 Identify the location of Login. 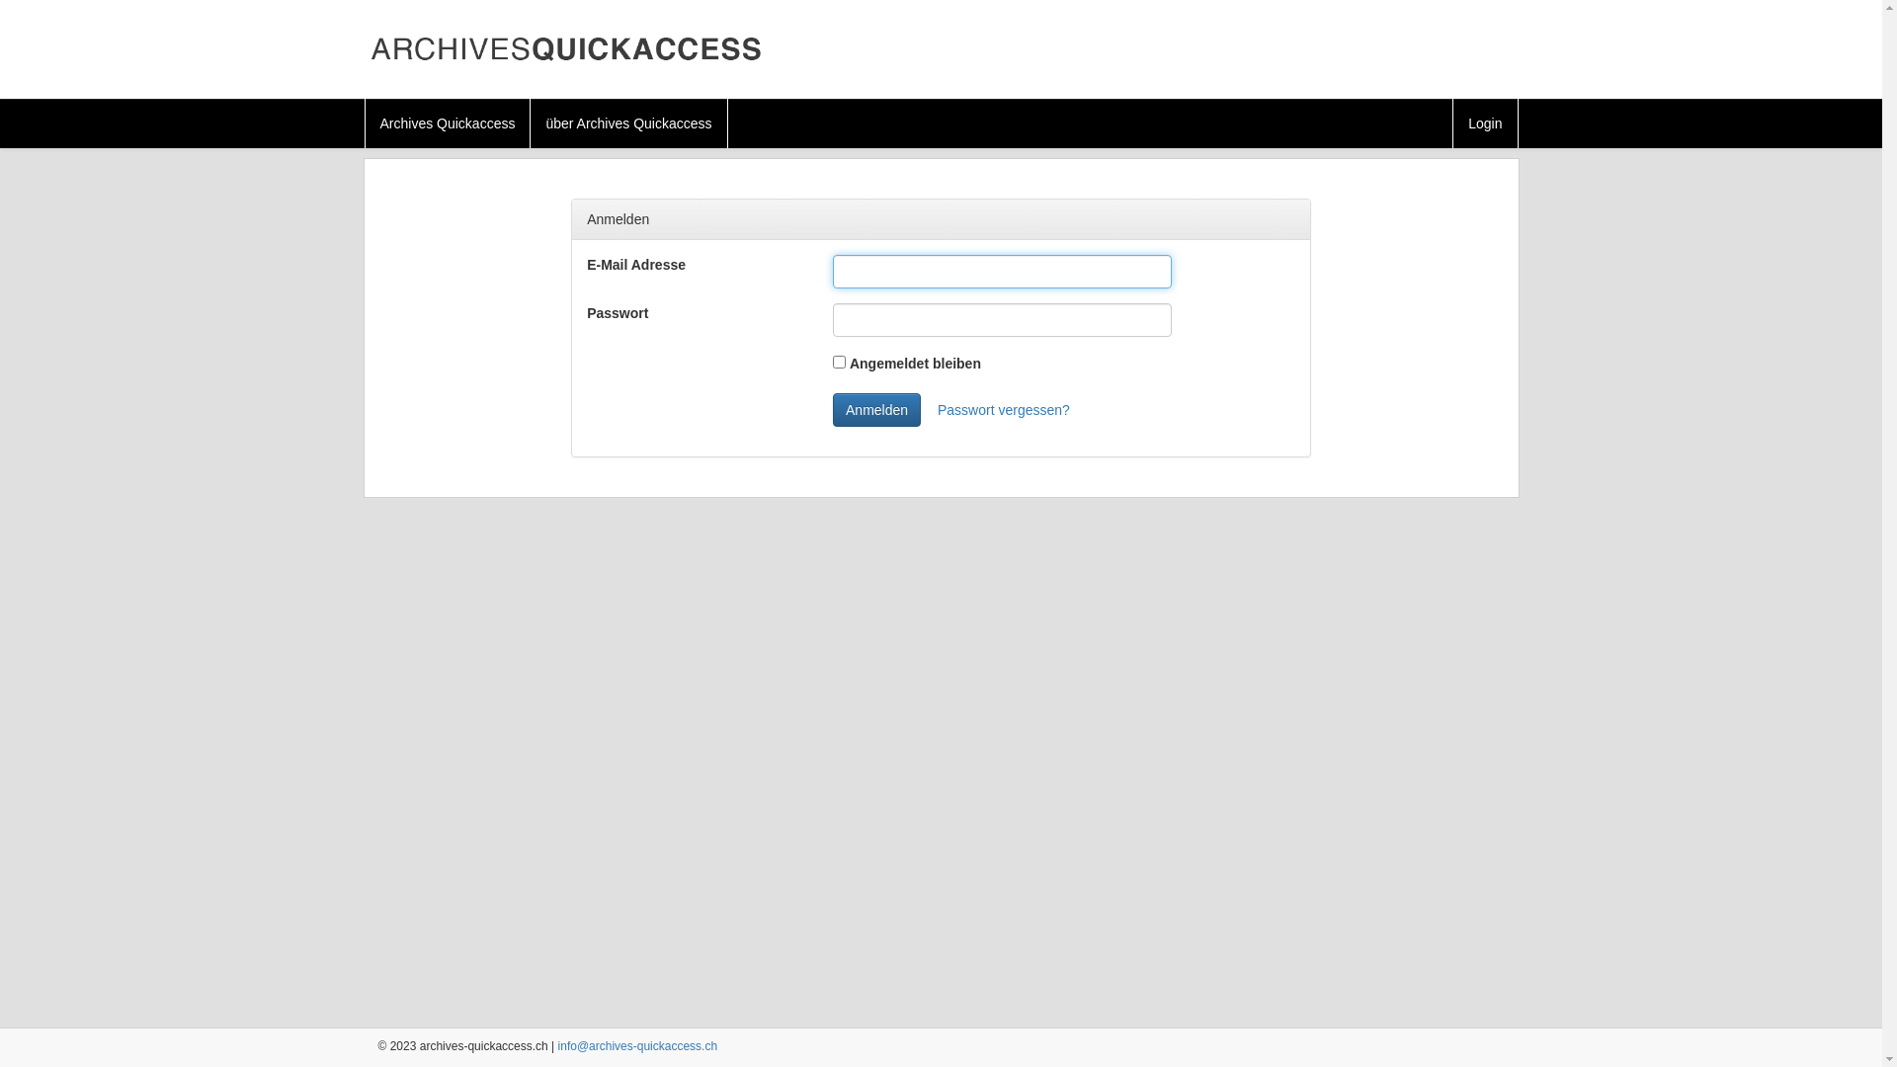
(1486, 123).